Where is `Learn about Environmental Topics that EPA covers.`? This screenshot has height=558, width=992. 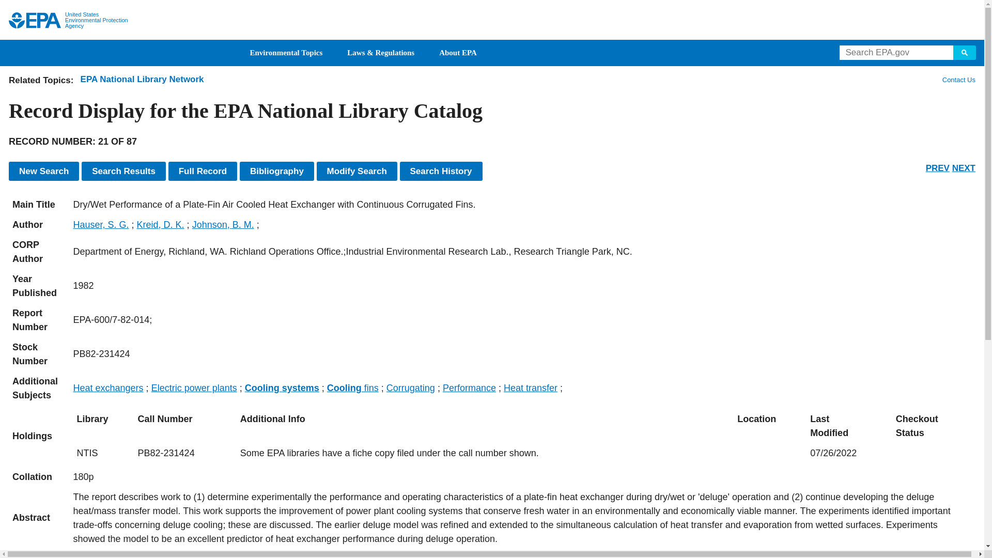
Learn about Environmental Topics that EPA covers. is located at coordinates (286, 53).